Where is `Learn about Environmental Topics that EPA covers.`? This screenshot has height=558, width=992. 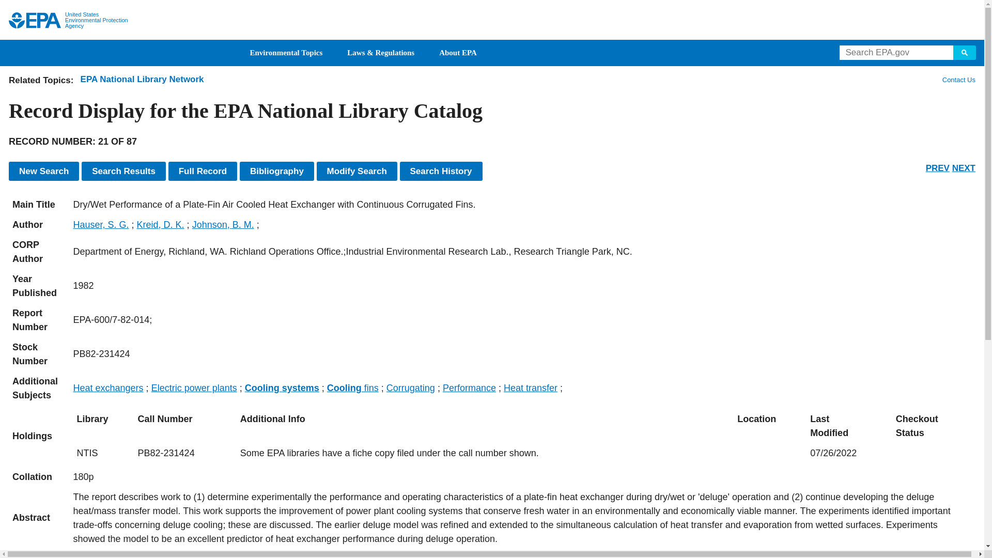
Learn about Environmental Topics that EPA covers. is located at coordinates (286, 53).